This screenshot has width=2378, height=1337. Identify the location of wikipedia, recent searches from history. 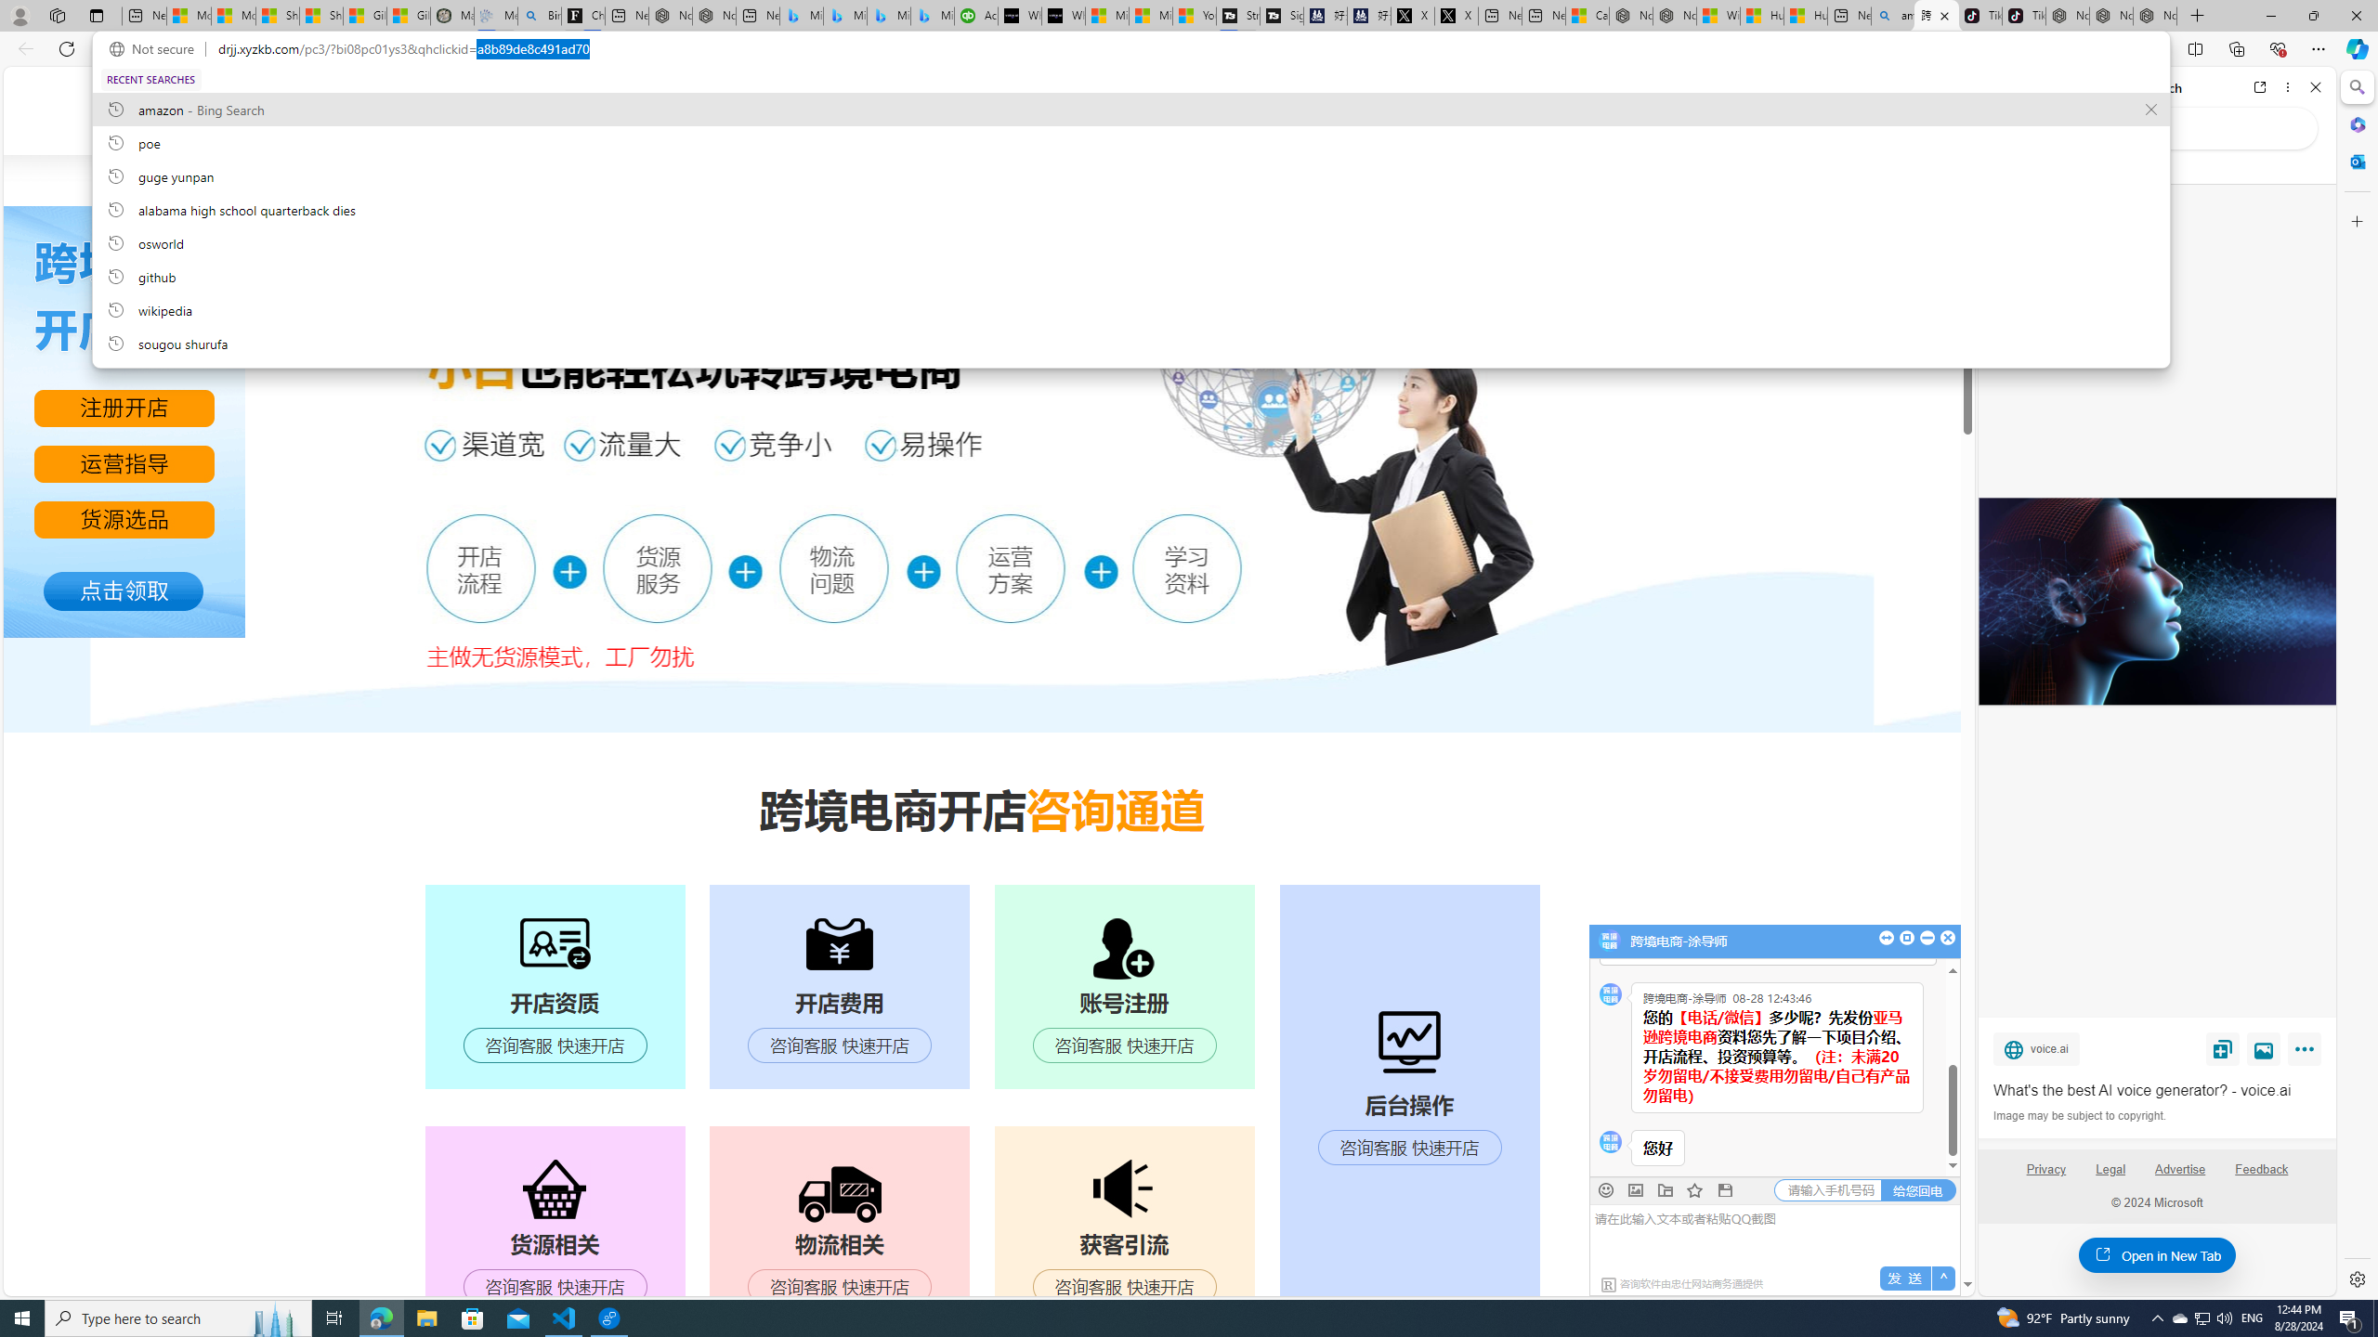
(1130, 309).